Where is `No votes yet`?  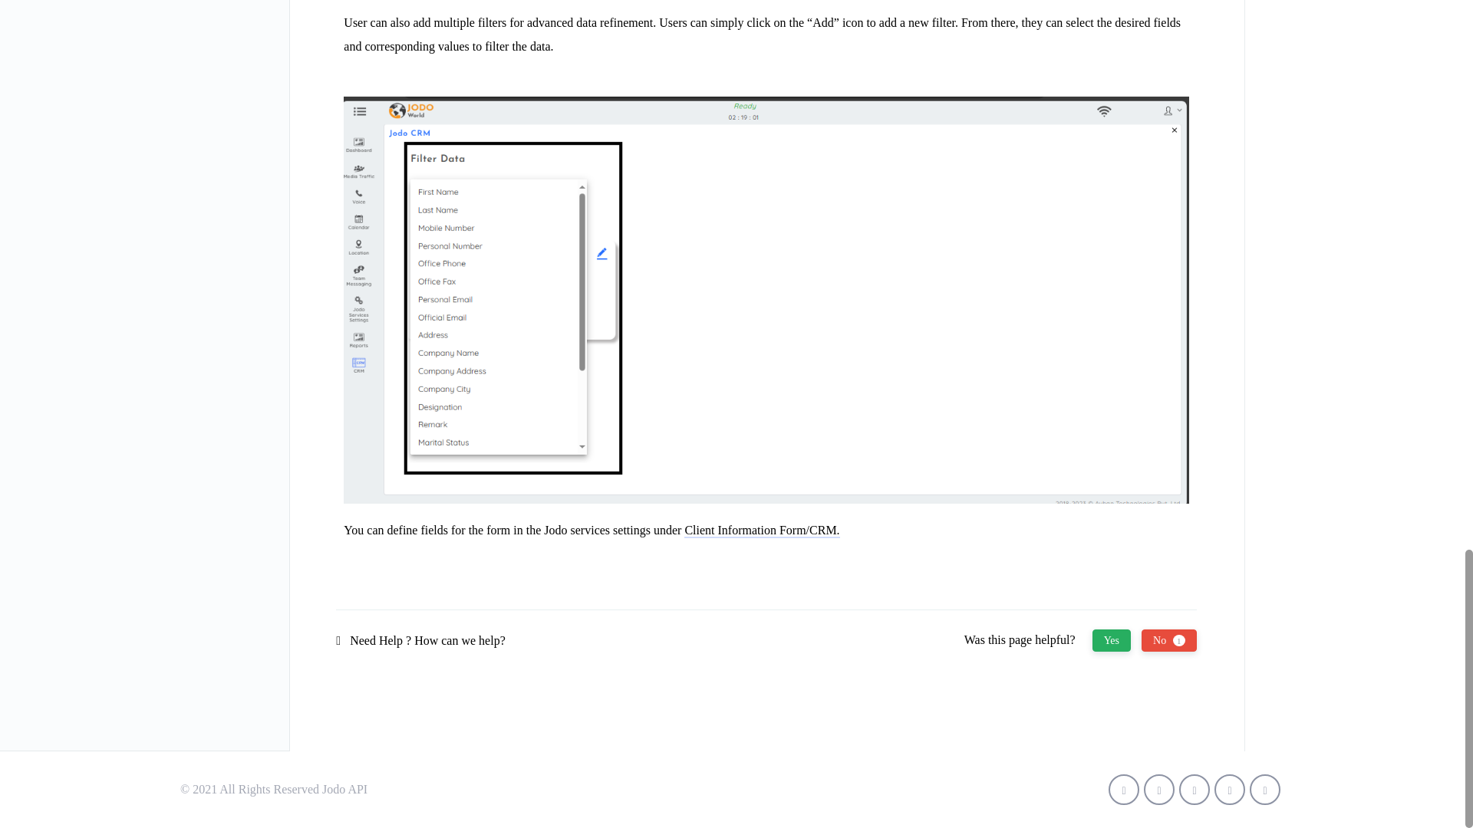 No votes yet is located at coordinates (1112, 639).